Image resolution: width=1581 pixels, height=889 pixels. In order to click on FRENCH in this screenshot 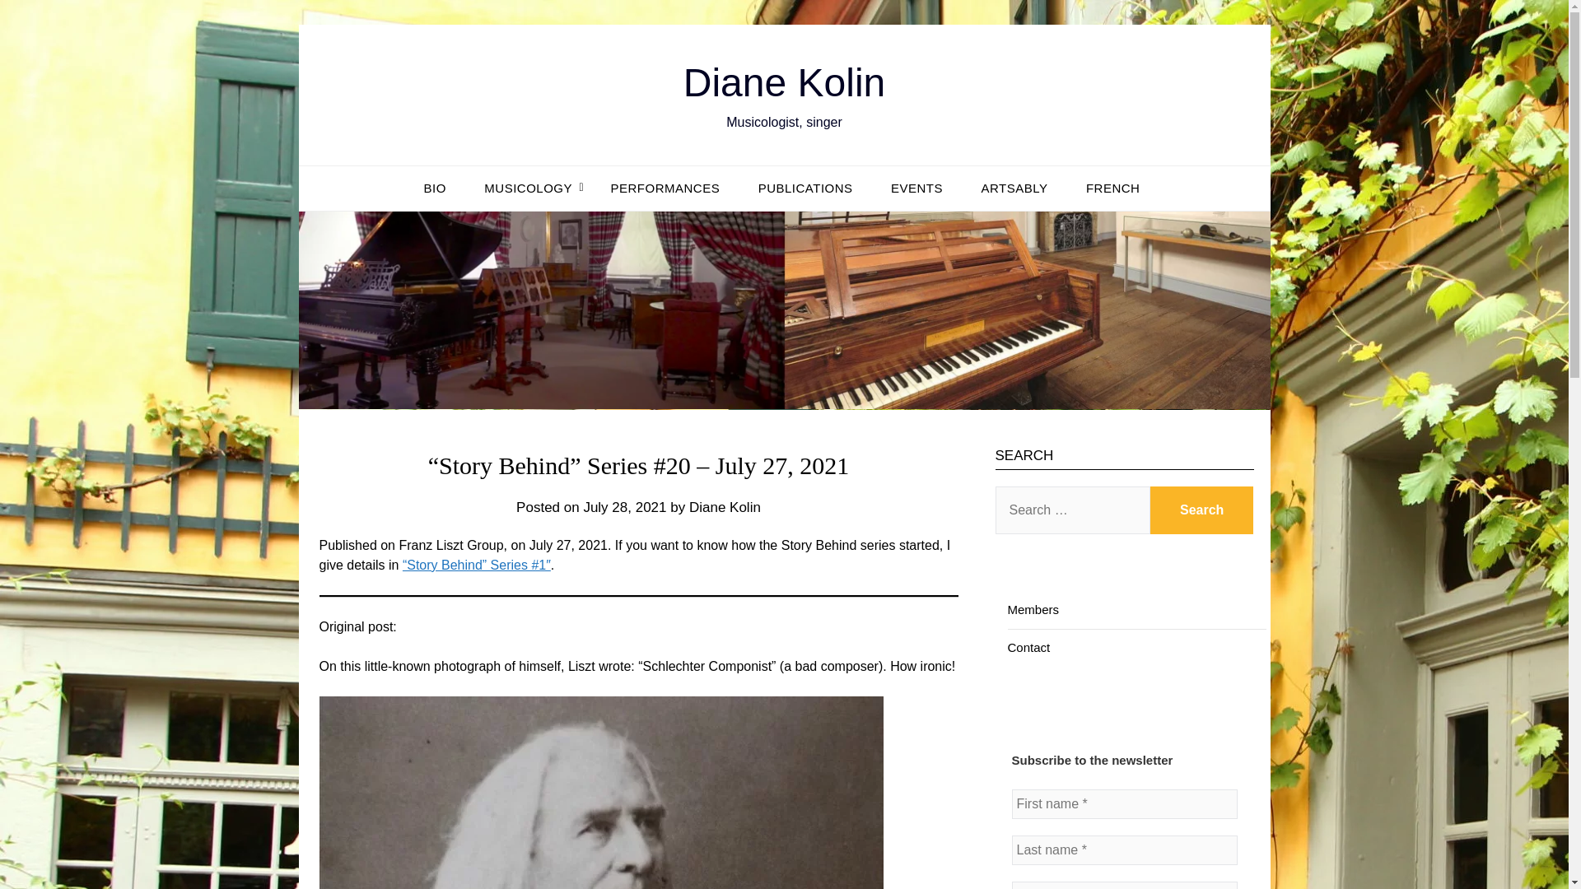, I will do `click(1113, 188)`.